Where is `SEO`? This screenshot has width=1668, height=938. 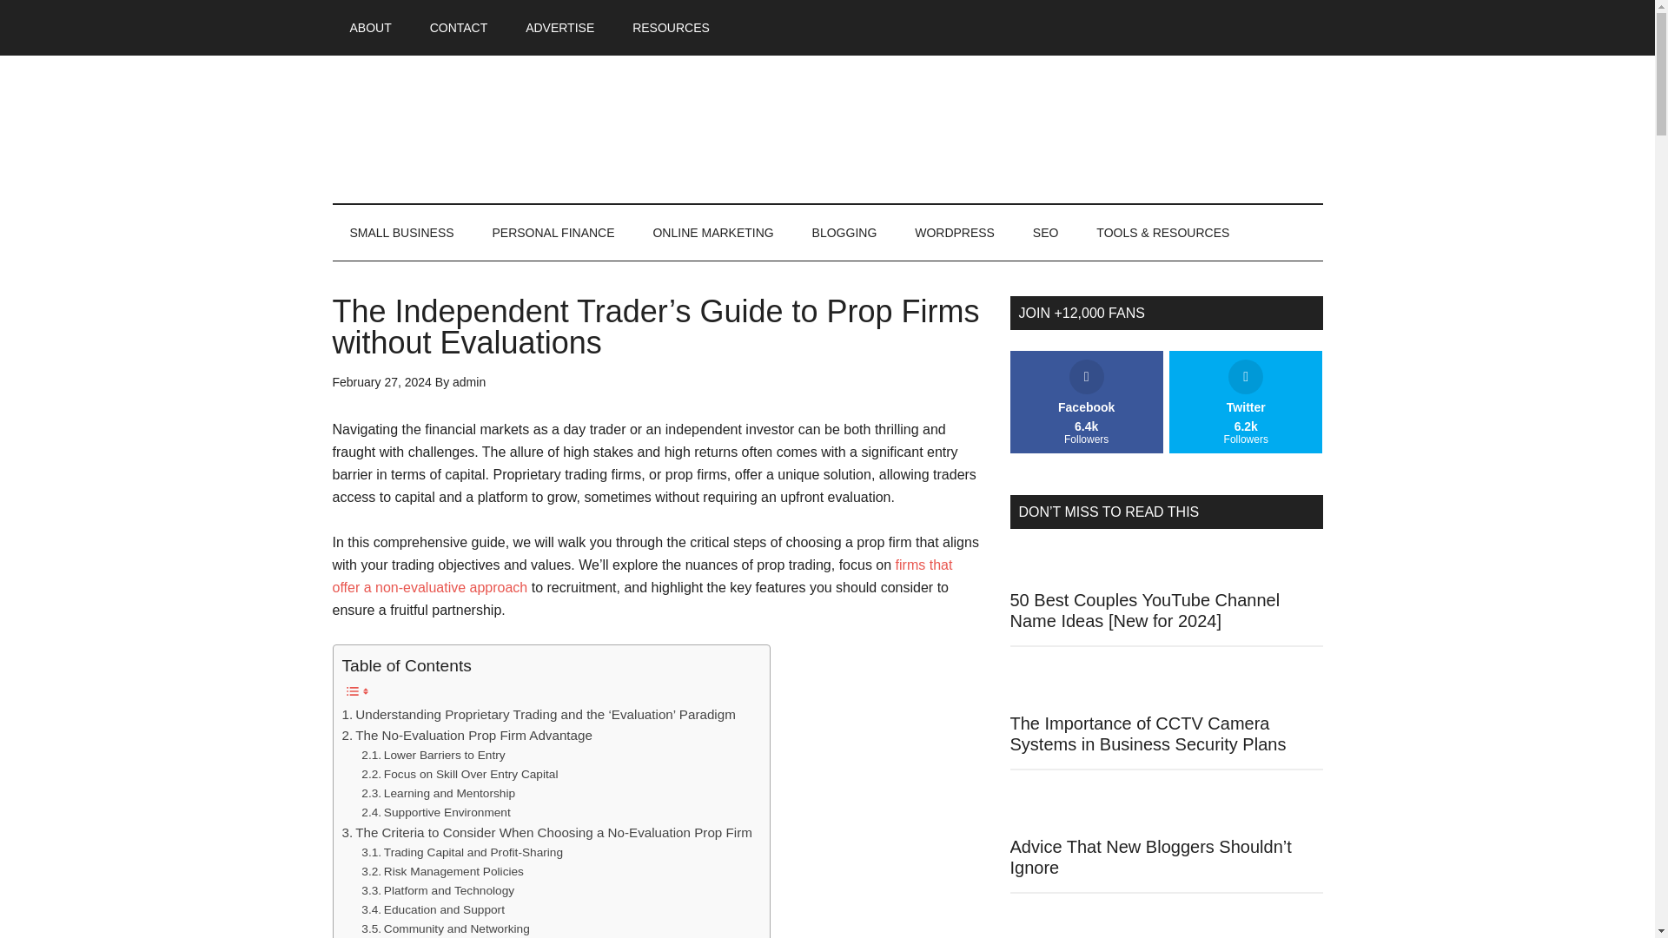
SEO is located at coordinates (1046, 233).